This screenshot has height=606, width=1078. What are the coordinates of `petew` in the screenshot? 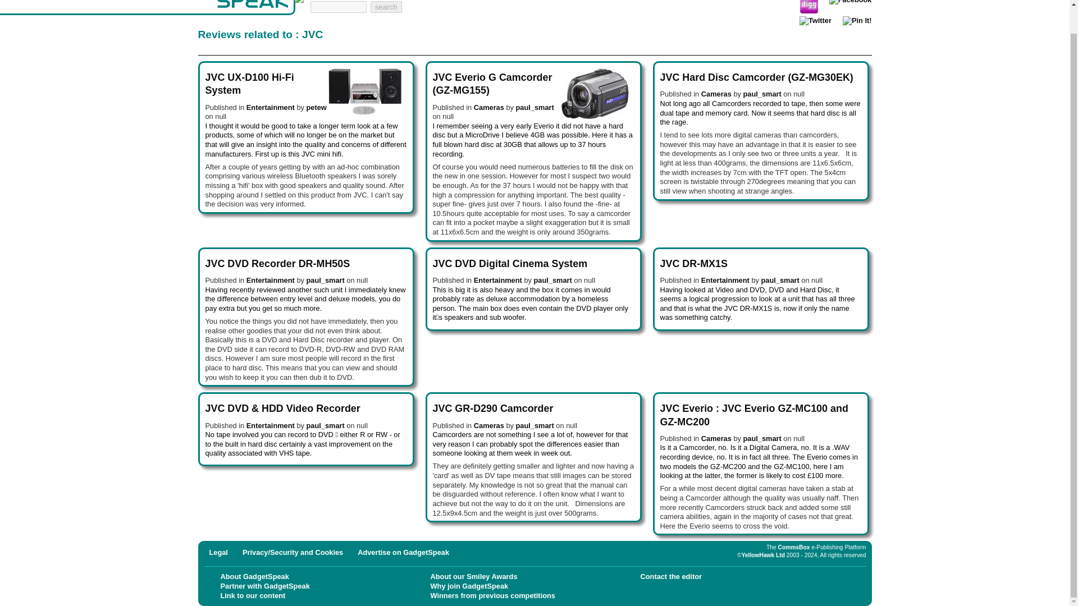 It's located at (316, 107).